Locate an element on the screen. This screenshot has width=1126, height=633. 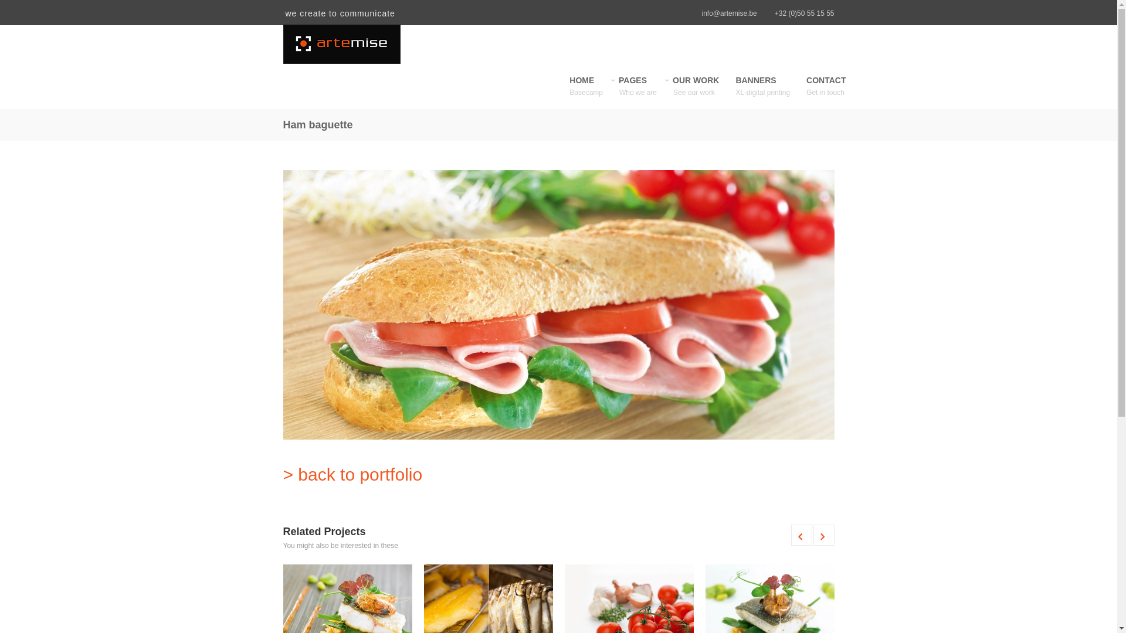
info@artemise.be is located at coordinates (730, 13).